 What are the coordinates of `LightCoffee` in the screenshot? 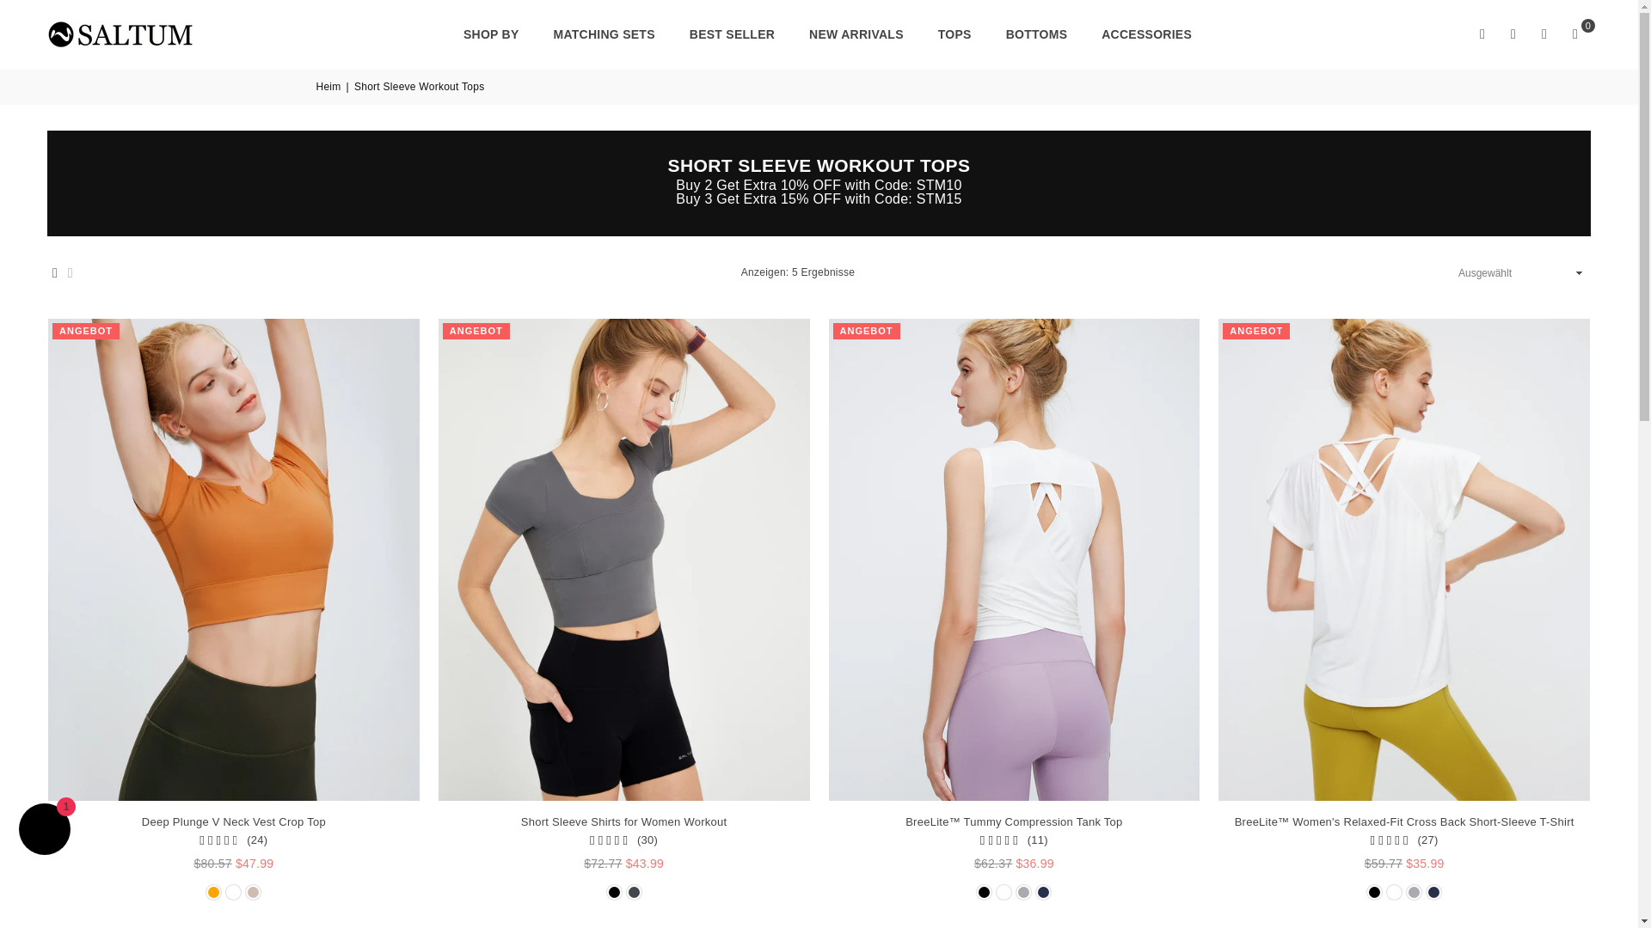 It's located at (253, 892).